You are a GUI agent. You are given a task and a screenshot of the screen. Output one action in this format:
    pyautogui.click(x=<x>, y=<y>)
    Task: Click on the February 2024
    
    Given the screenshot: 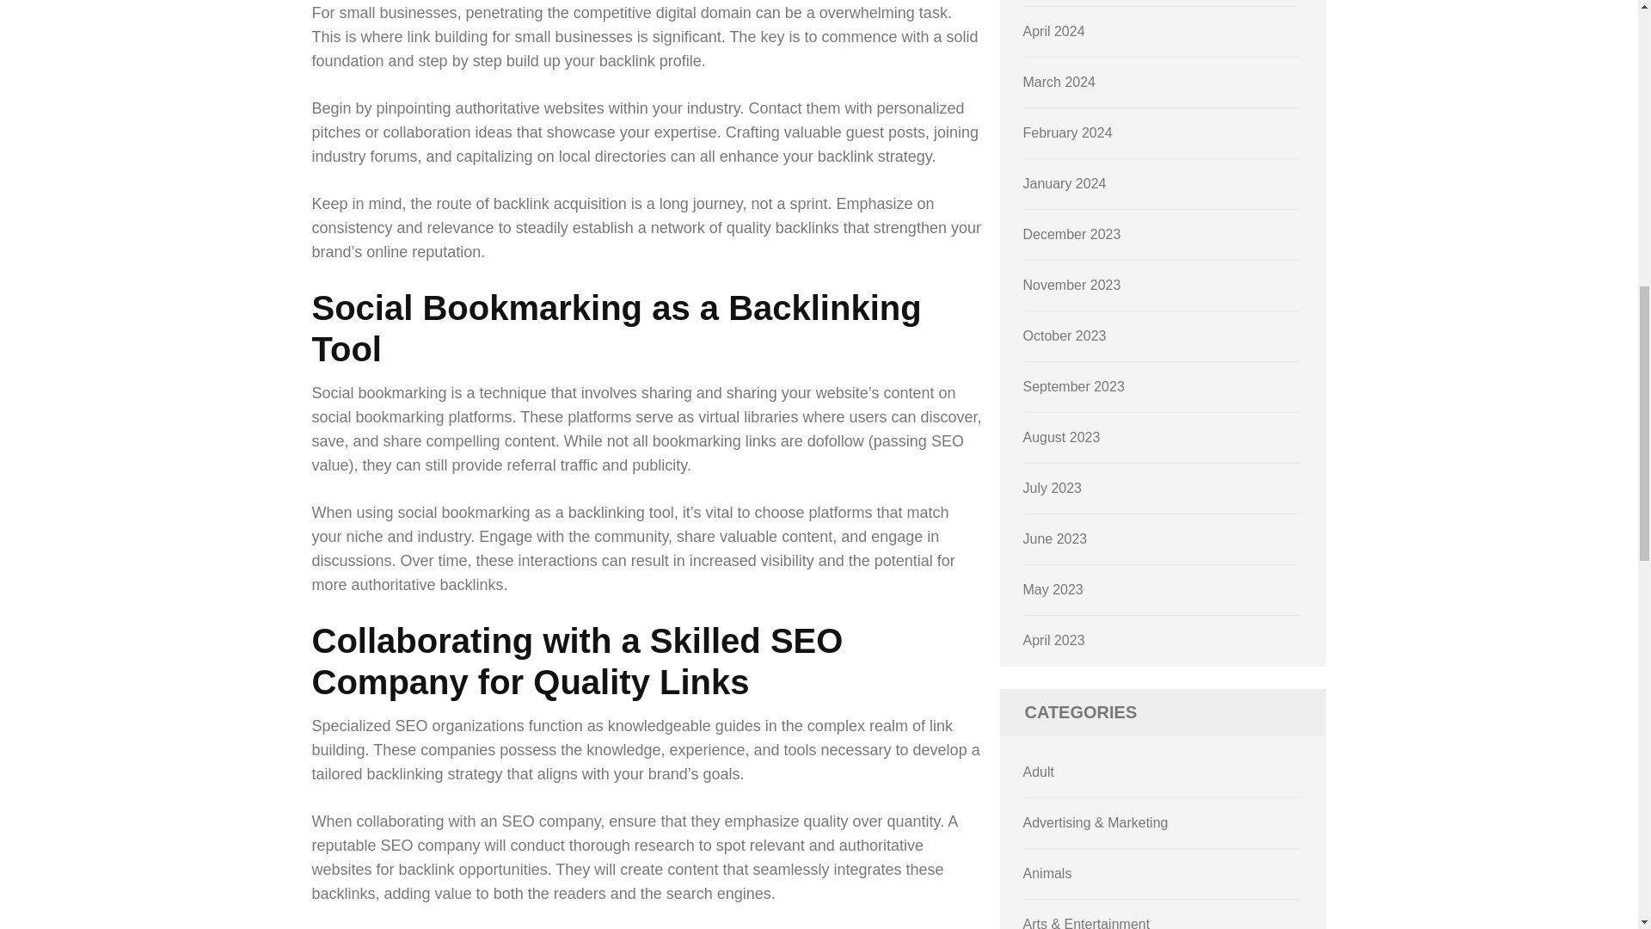 What is the action you would take?
    pyautogui.click(x=1068, y=132)
    